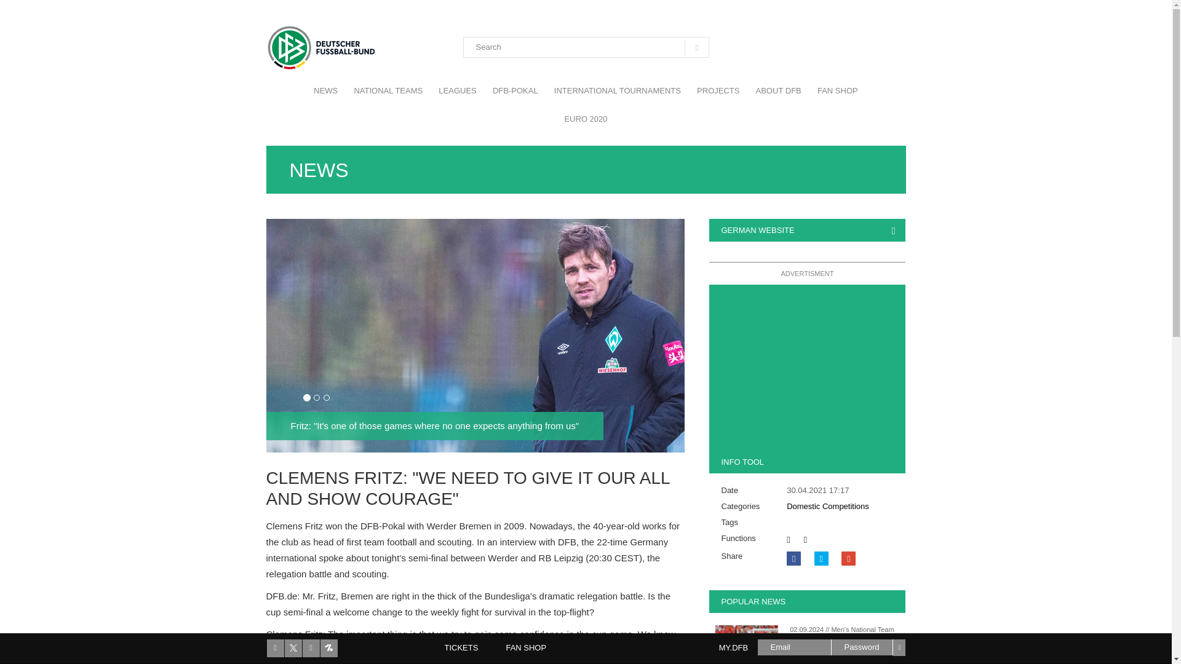  Describe the element at coordinates (828, 506) in the screenshot. I see `Domestic Competitions` at that location.